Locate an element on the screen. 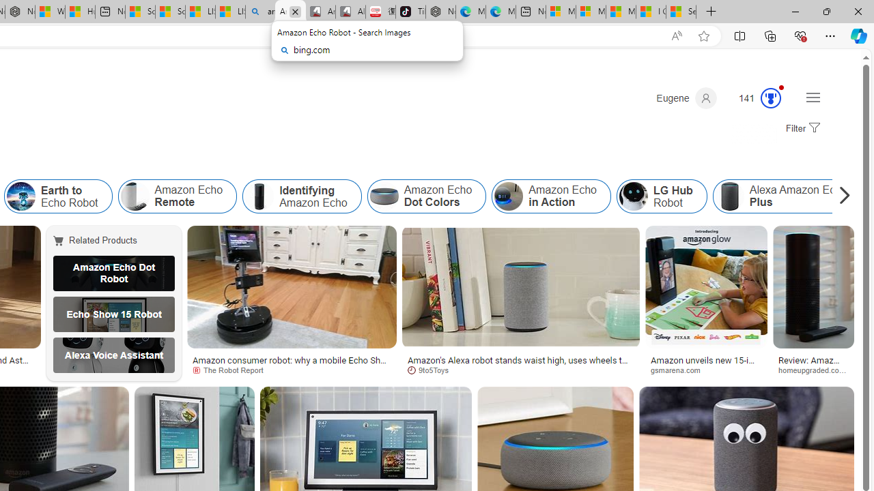 The height and width of the screenshot is (491, 874). Earth to Echo Robot is located at coordinates (57, 196).